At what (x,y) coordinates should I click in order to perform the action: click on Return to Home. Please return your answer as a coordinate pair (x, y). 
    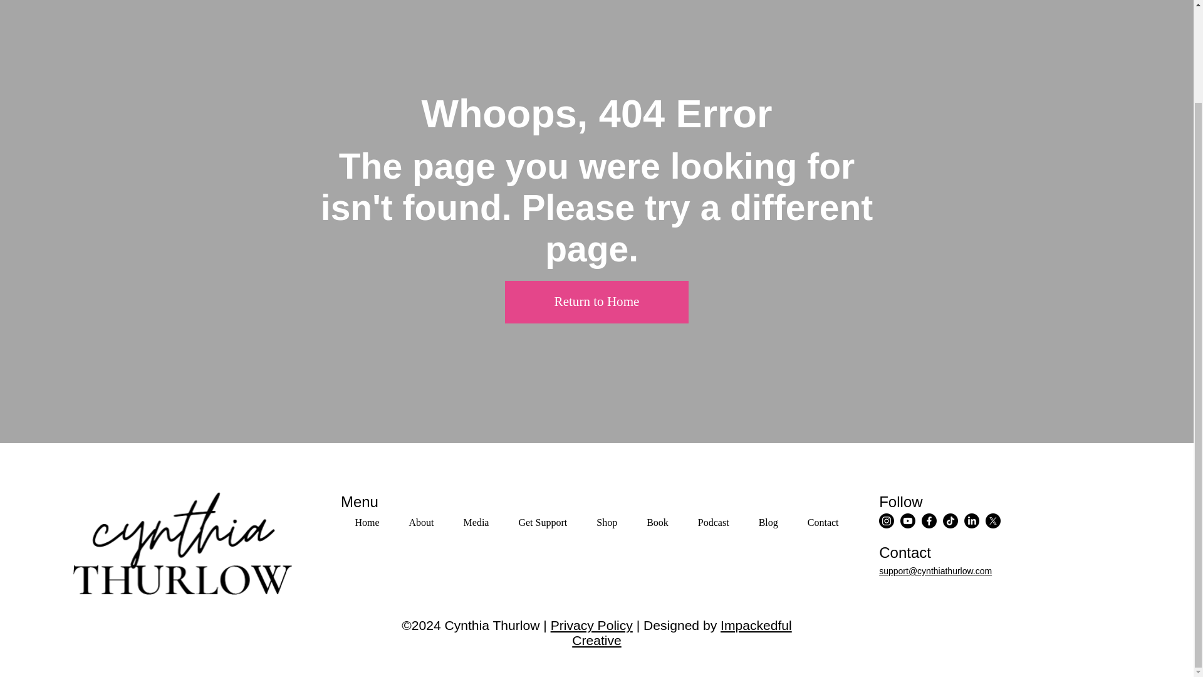
    Looking at the image, I should click on (421, 522).